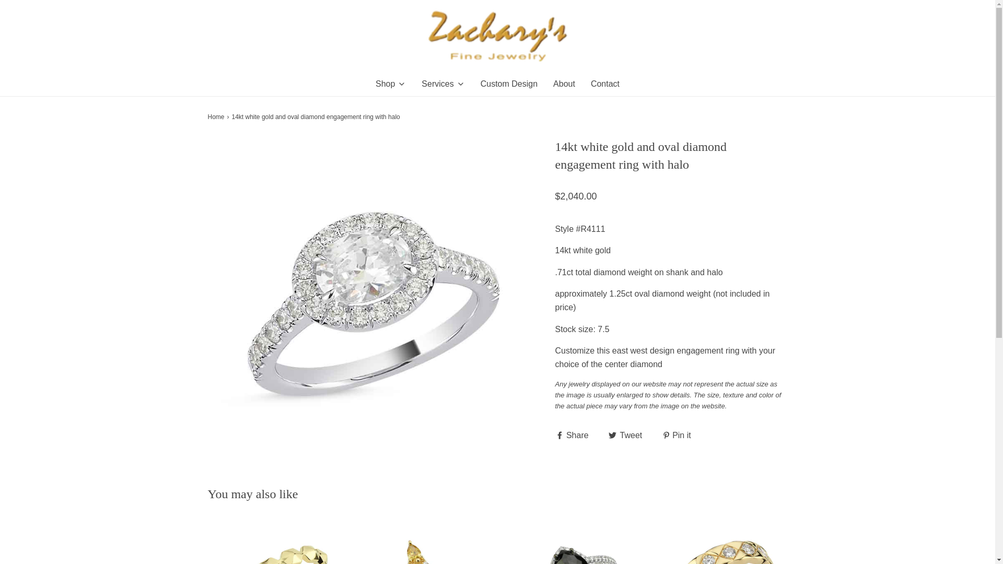  What do you see at coordinates (627, 434) in the screenshot?
I see `Tweet` at bounding box center [627, 434].